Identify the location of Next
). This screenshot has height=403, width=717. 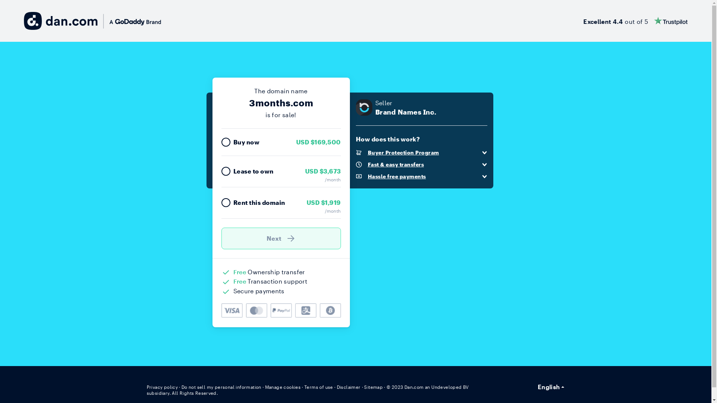
(281, 238).